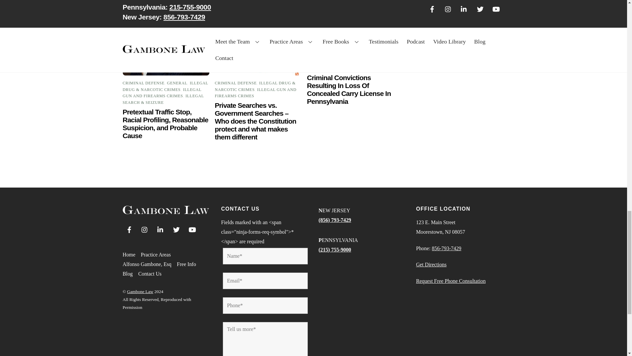 The width and height of the screenshot is (632, 356). Describe the element at coordinates (166, 39) in the screenshot. I see `philadelphia criminal defense attorneys` at that location.